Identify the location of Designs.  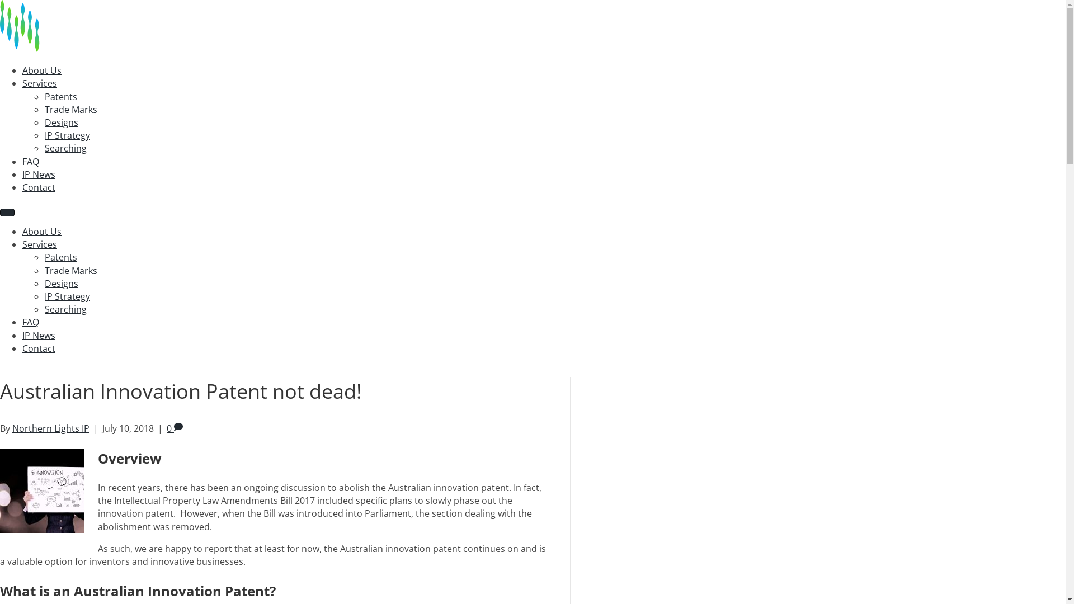
(62, 284).